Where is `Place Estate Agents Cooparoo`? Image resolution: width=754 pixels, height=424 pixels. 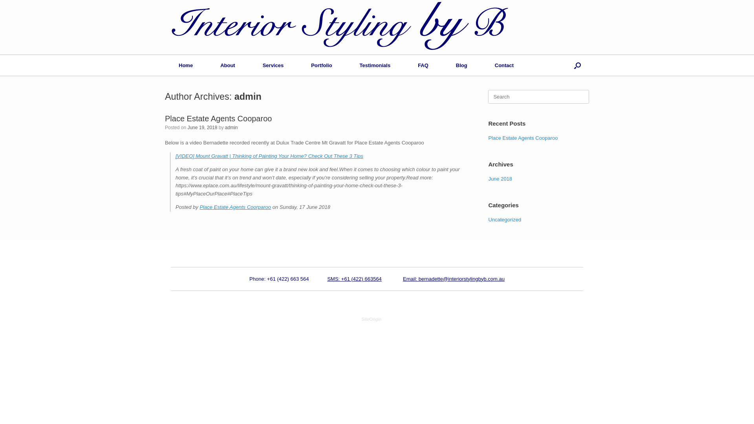
Place Estate Agents Cooparoo is located at coordinates (218, 119).